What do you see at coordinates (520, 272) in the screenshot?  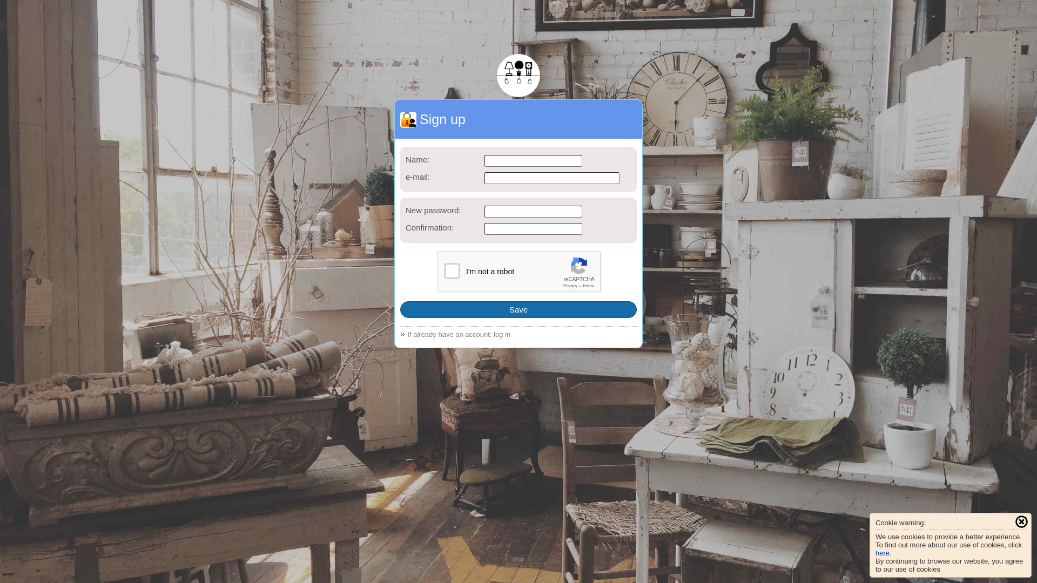 I see `reCAPTCHA` at bounding box center [520, 272].